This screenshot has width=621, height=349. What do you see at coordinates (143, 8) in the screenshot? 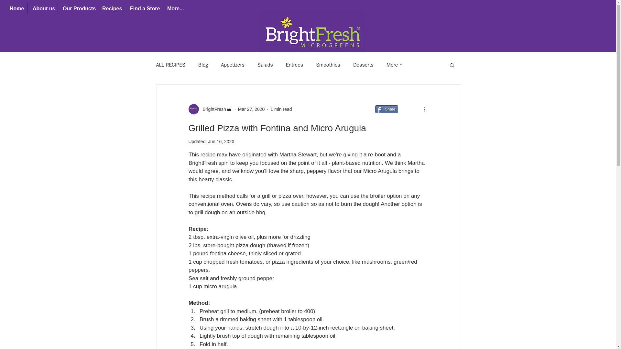
I see `Find a Store` at bounding box center [143, 8].